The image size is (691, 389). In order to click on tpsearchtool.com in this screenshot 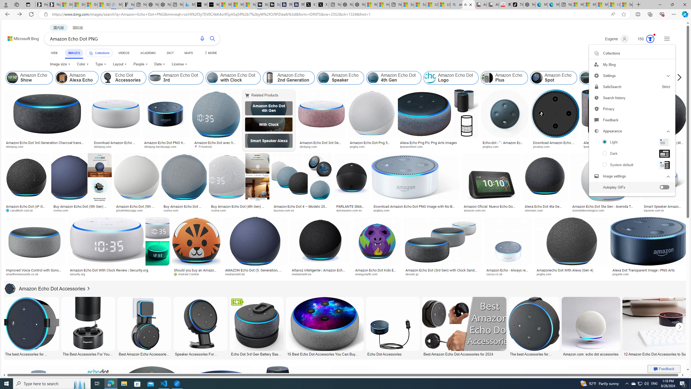, I will do `click(609, 147)`.